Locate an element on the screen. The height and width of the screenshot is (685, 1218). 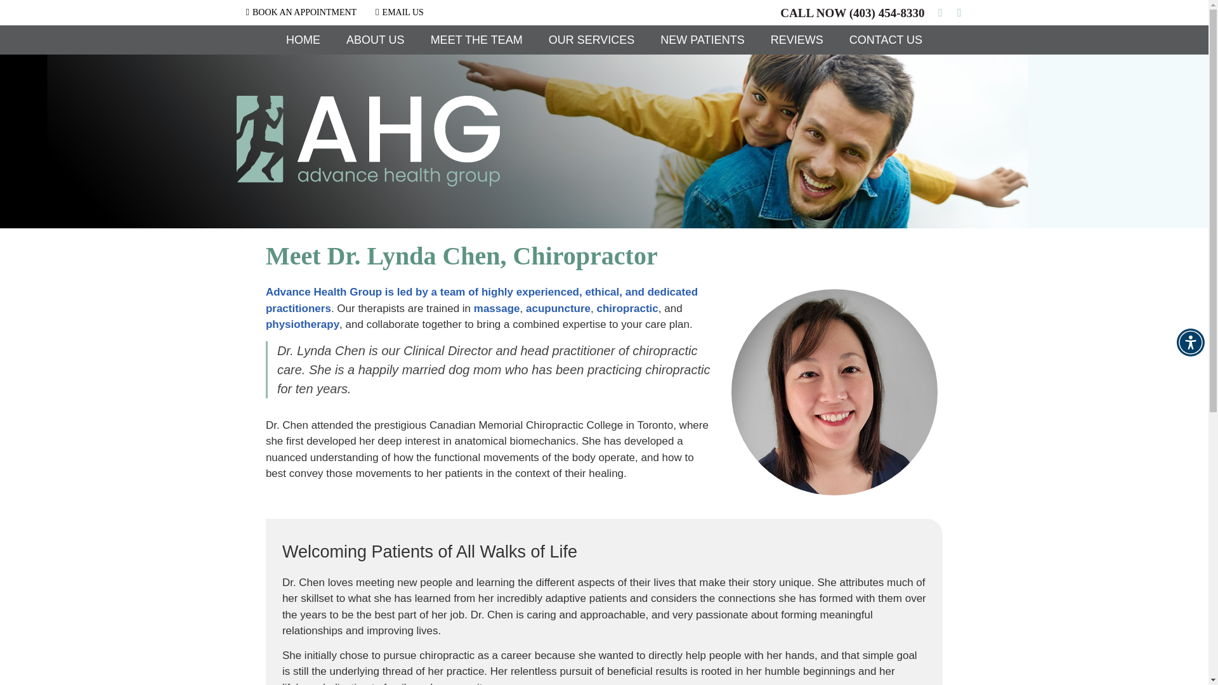
chiropractic is located at coordinates (627, 308).